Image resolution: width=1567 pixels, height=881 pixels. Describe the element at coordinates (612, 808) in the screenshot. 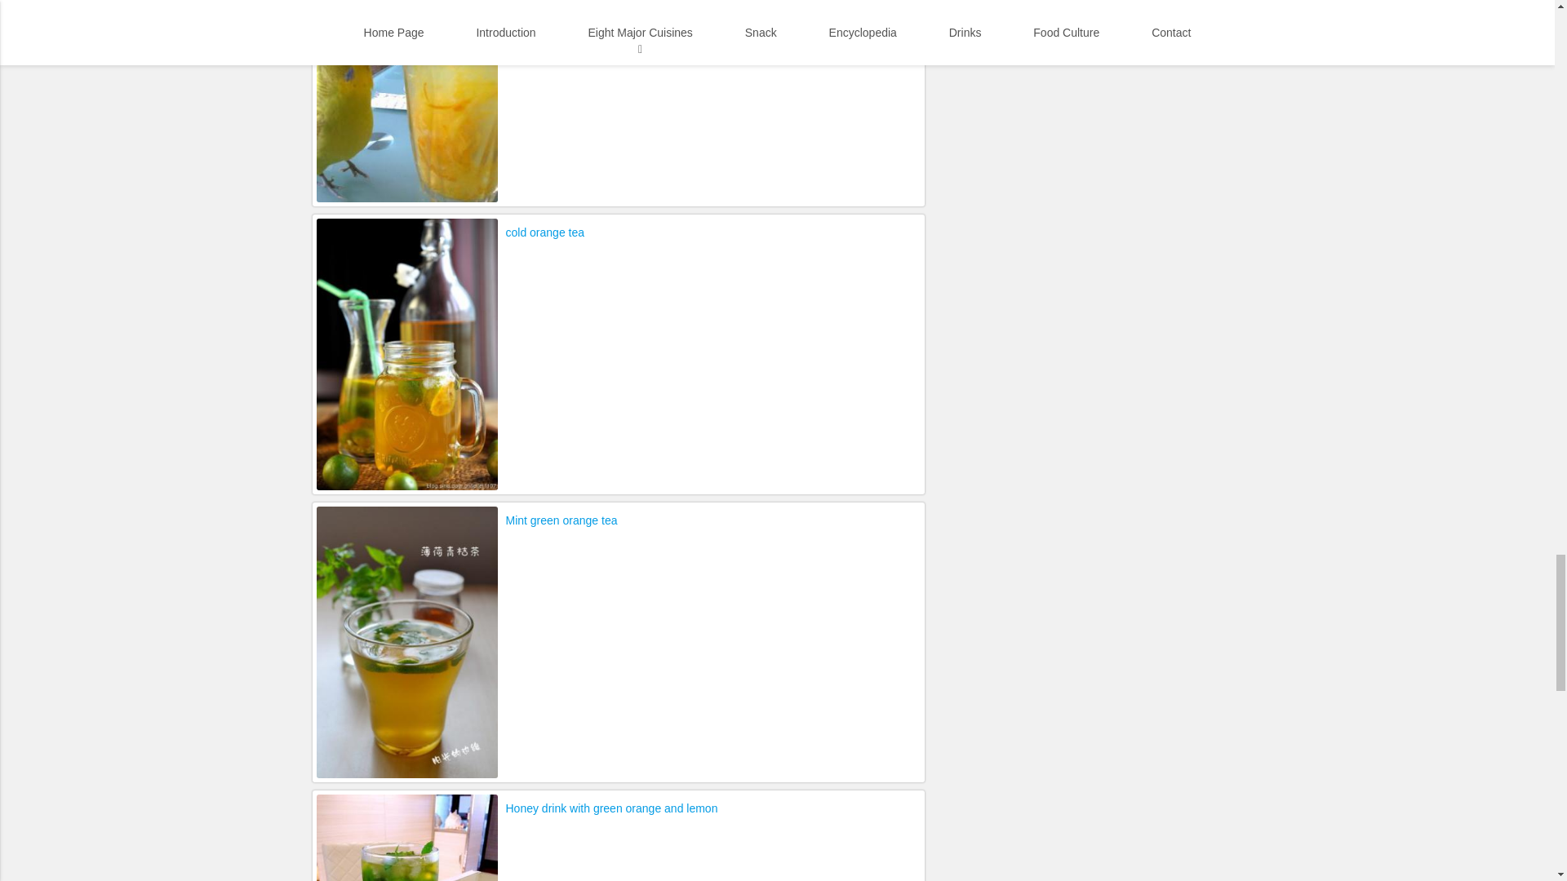

I see `Honey drink with green orange and lemon` at that location.